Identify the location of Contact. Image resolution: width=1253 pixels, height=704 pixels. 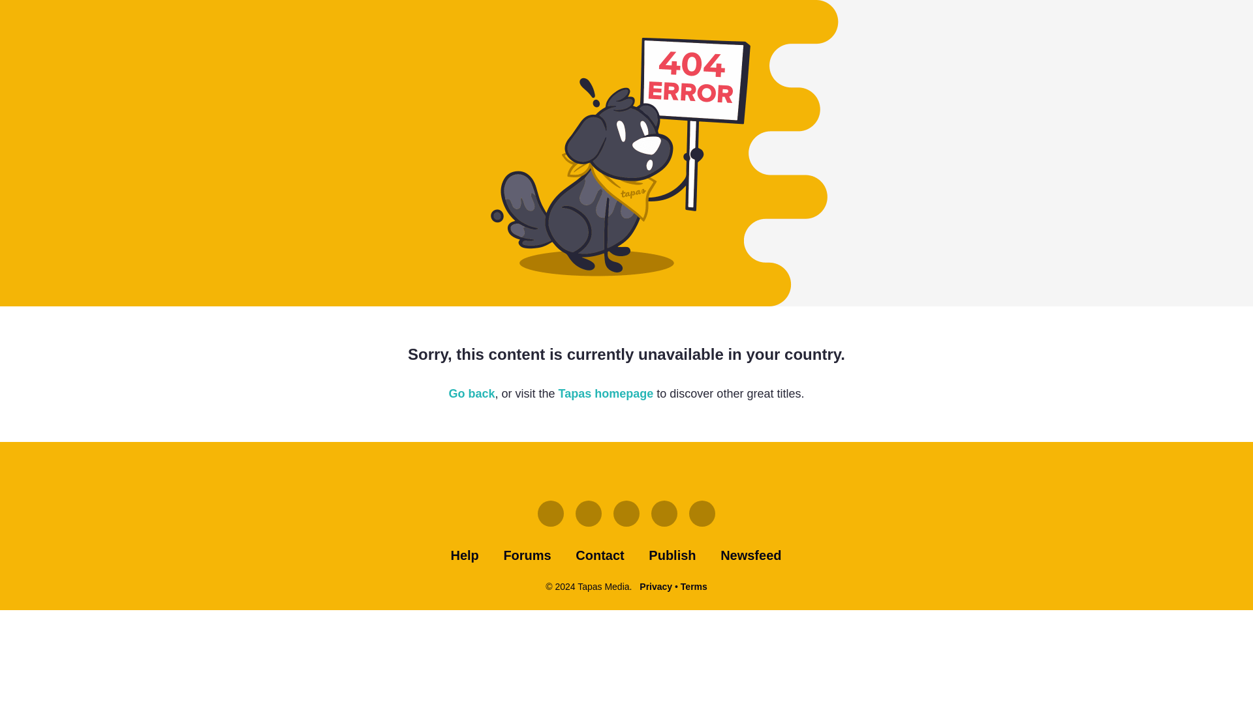
(599, 555).